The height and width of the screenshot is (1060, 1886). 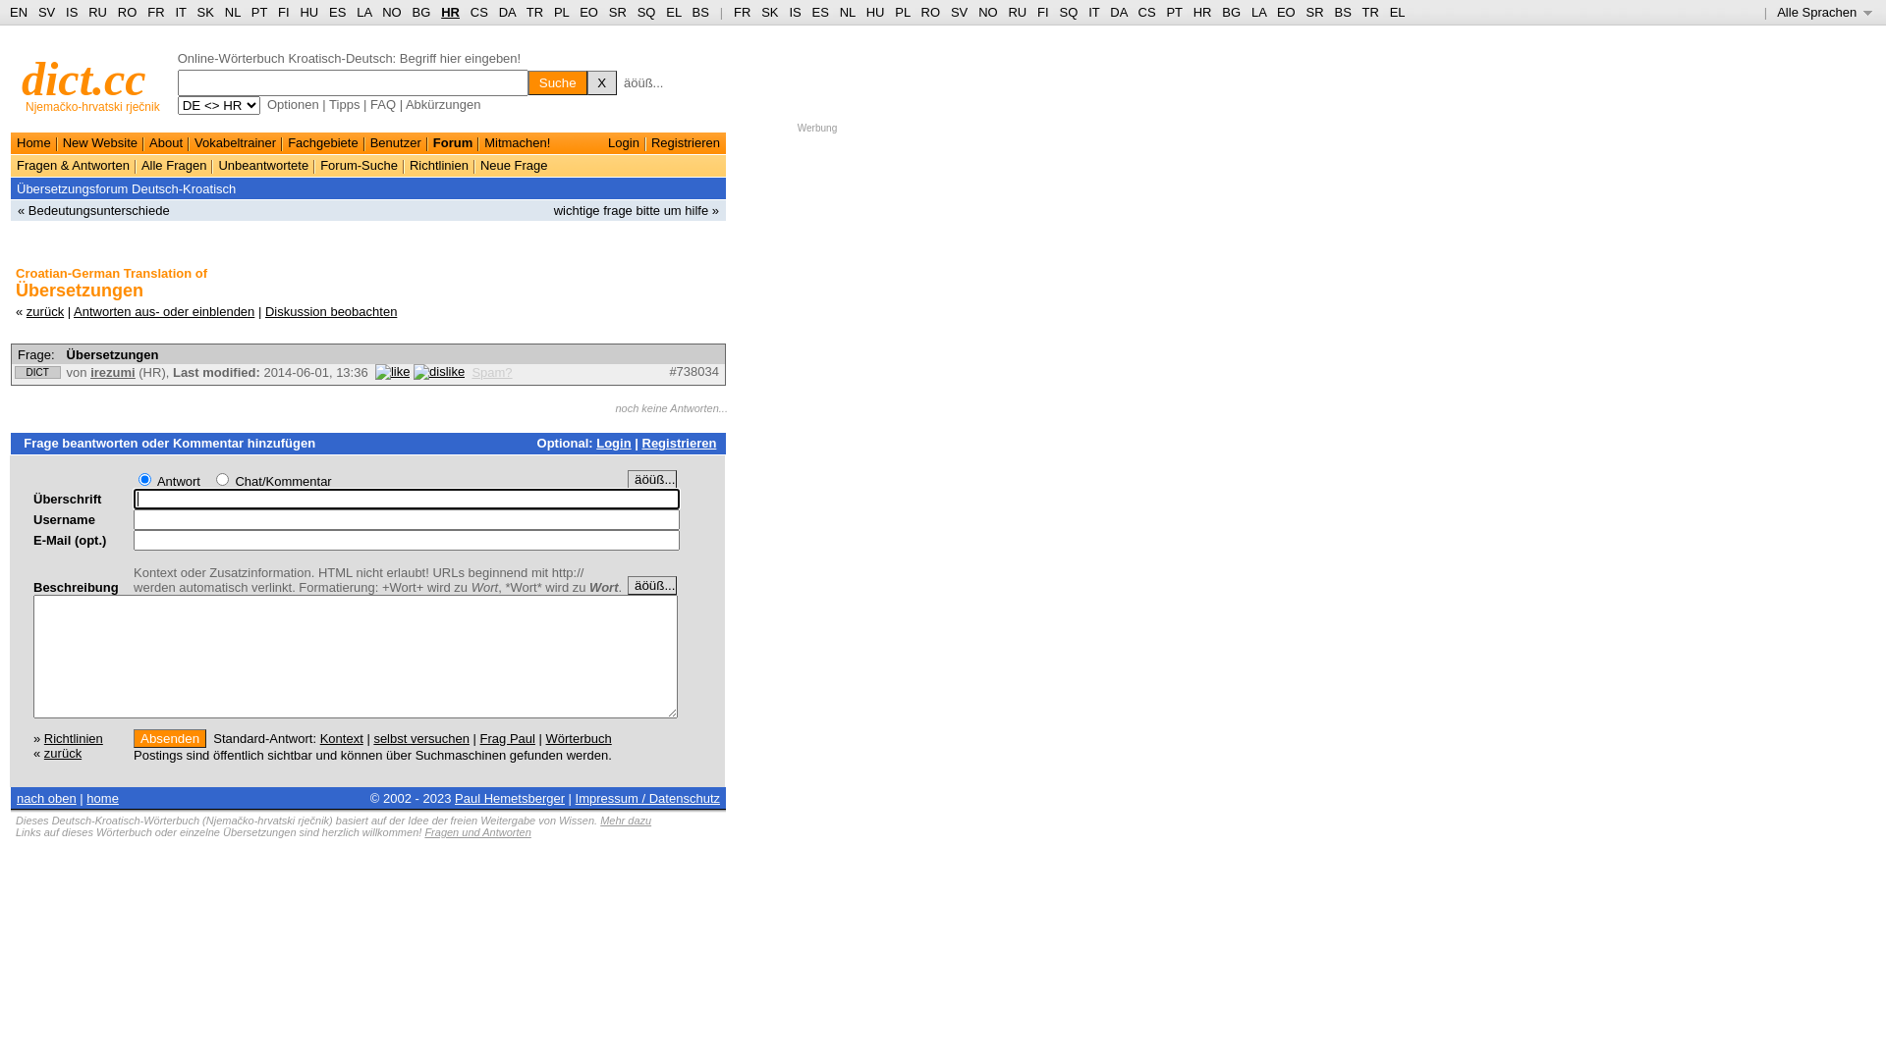 I want to click on HR, so click(x=1202, y=12).